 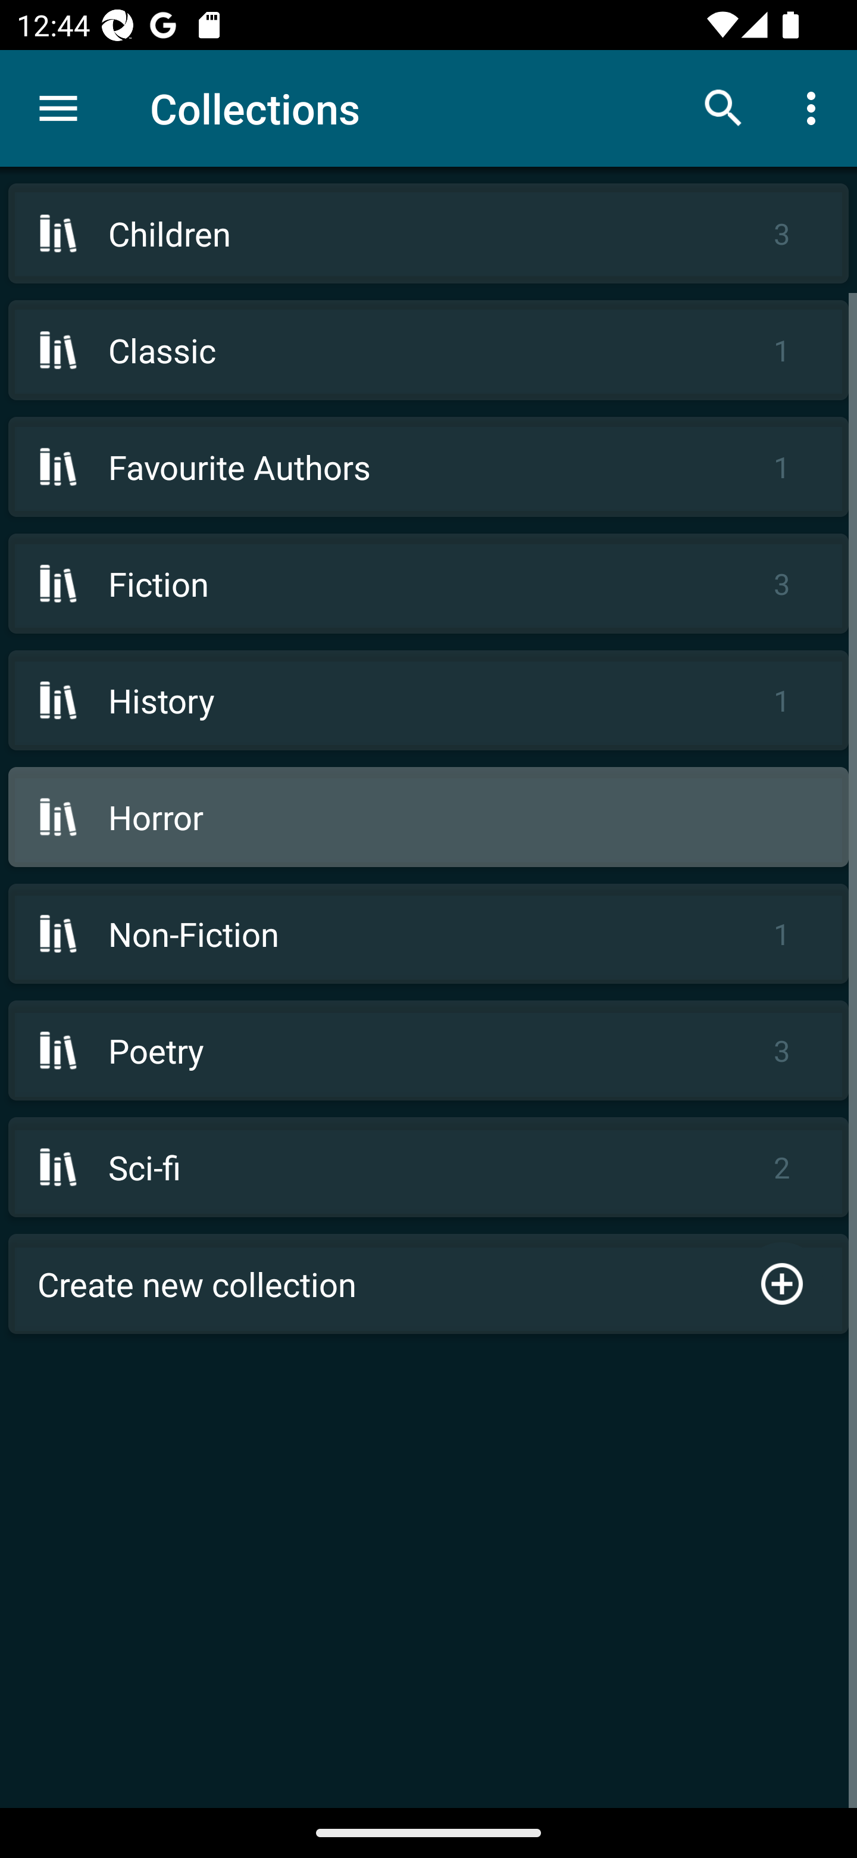 What do you see at coordinates (428, 350) in the screenshot?
I see `Classic 1` at bounding box center [428, 350].